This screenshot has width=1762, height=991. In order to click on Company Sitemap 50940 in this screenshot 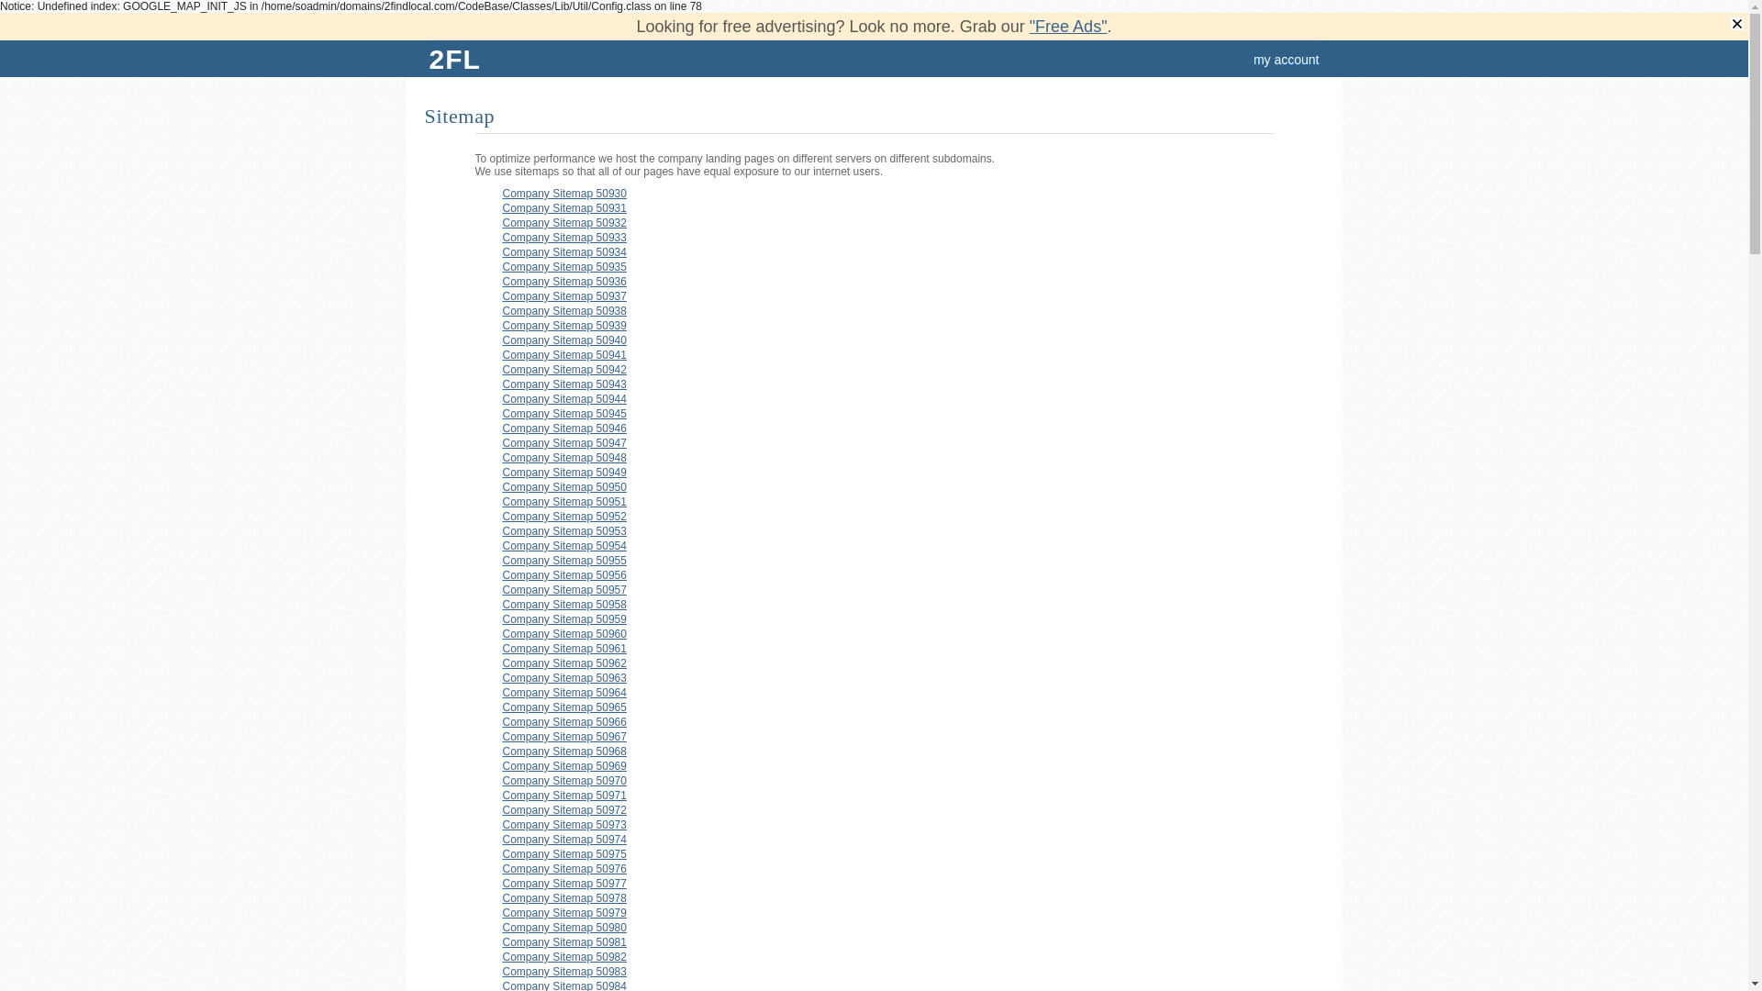, I will do `click(565, 340)`.